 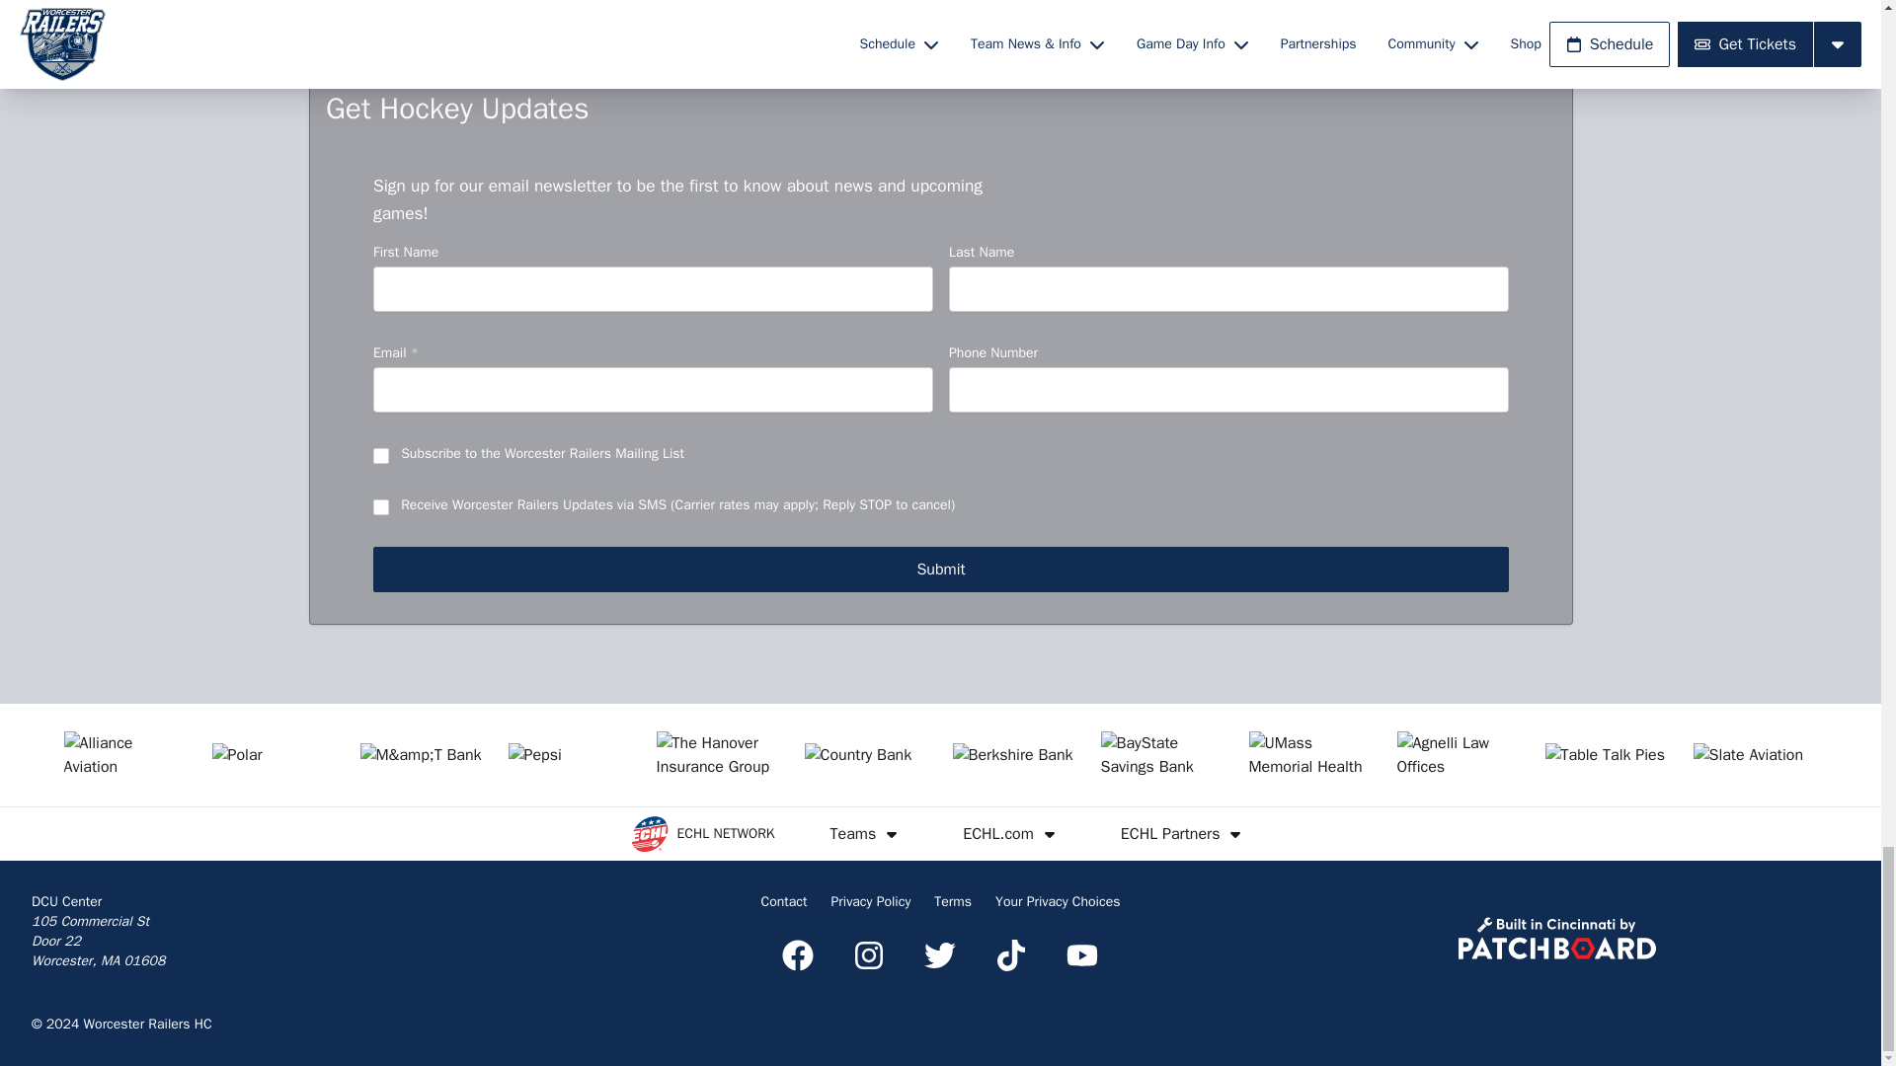 I want to click on Built in Cincinnati by Patchboard, so click(x=1556, y=938).